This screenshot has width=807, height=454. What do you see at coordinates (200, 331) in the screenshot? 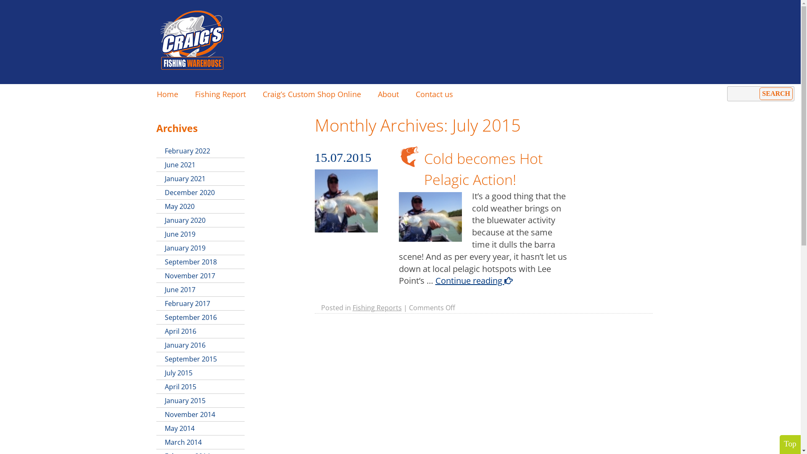
I see `April 2016` at bounding box center [200, 331].